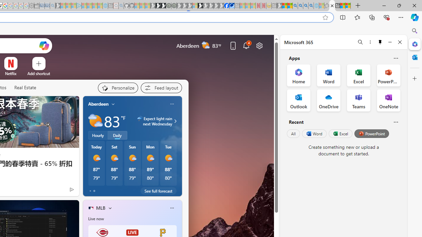  I want to click on Expect light rain next Wednesday, so click(174, 121).